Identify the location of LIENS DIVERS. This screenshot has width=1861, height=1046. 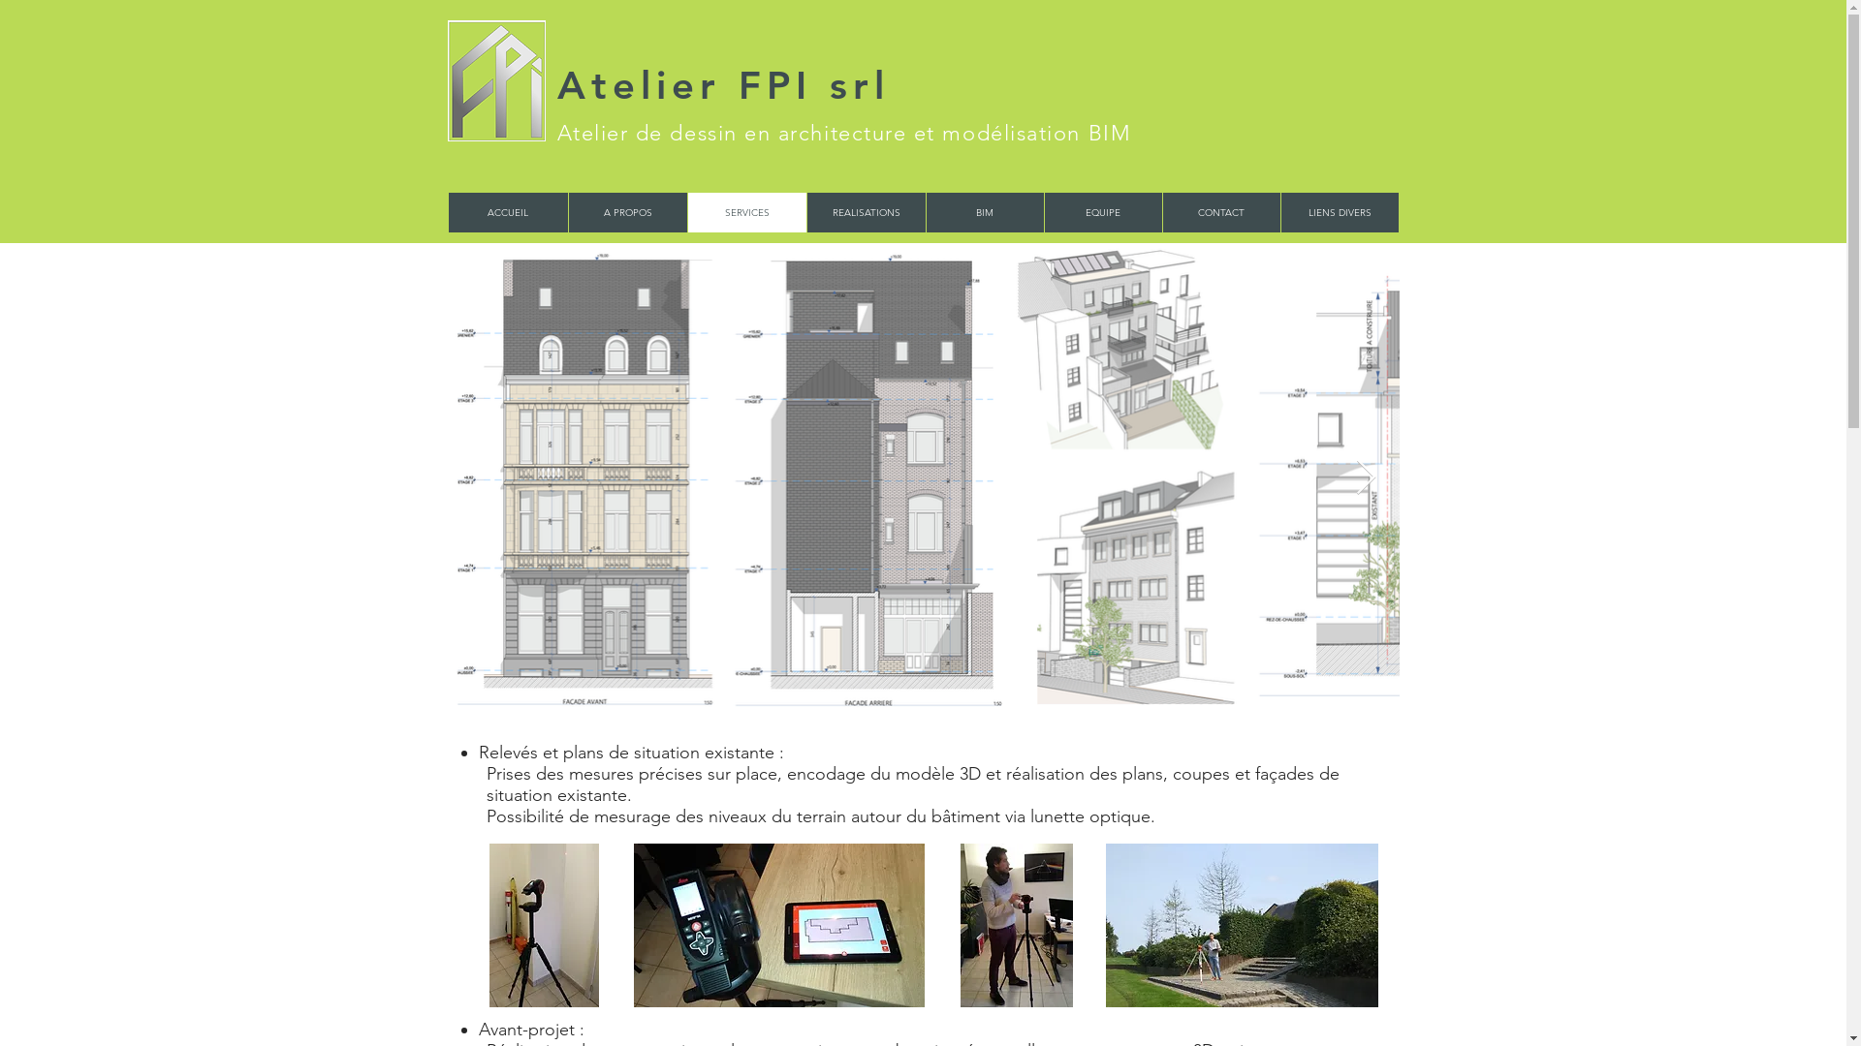
(1339, 213).